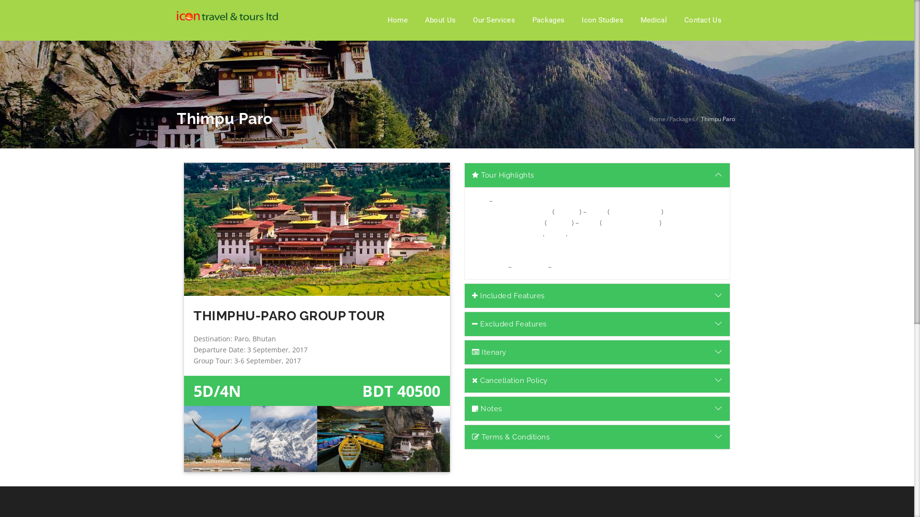 The height and width of the screenshot is (517, 920). Describe the element at coordinates (657, 119) in the screenshot. I see `Home` at that location.